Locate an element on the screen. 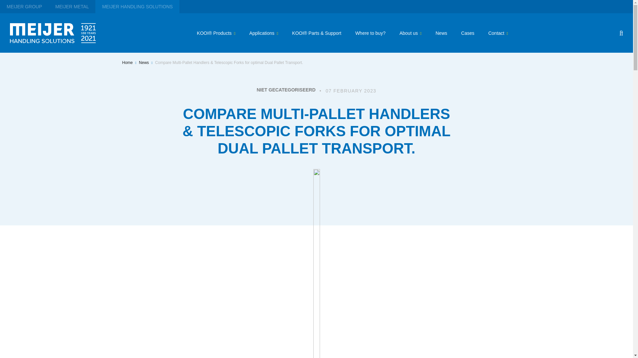 The image size is (638, 358). MEIJER GROUP is located at coordinates (25, 7).